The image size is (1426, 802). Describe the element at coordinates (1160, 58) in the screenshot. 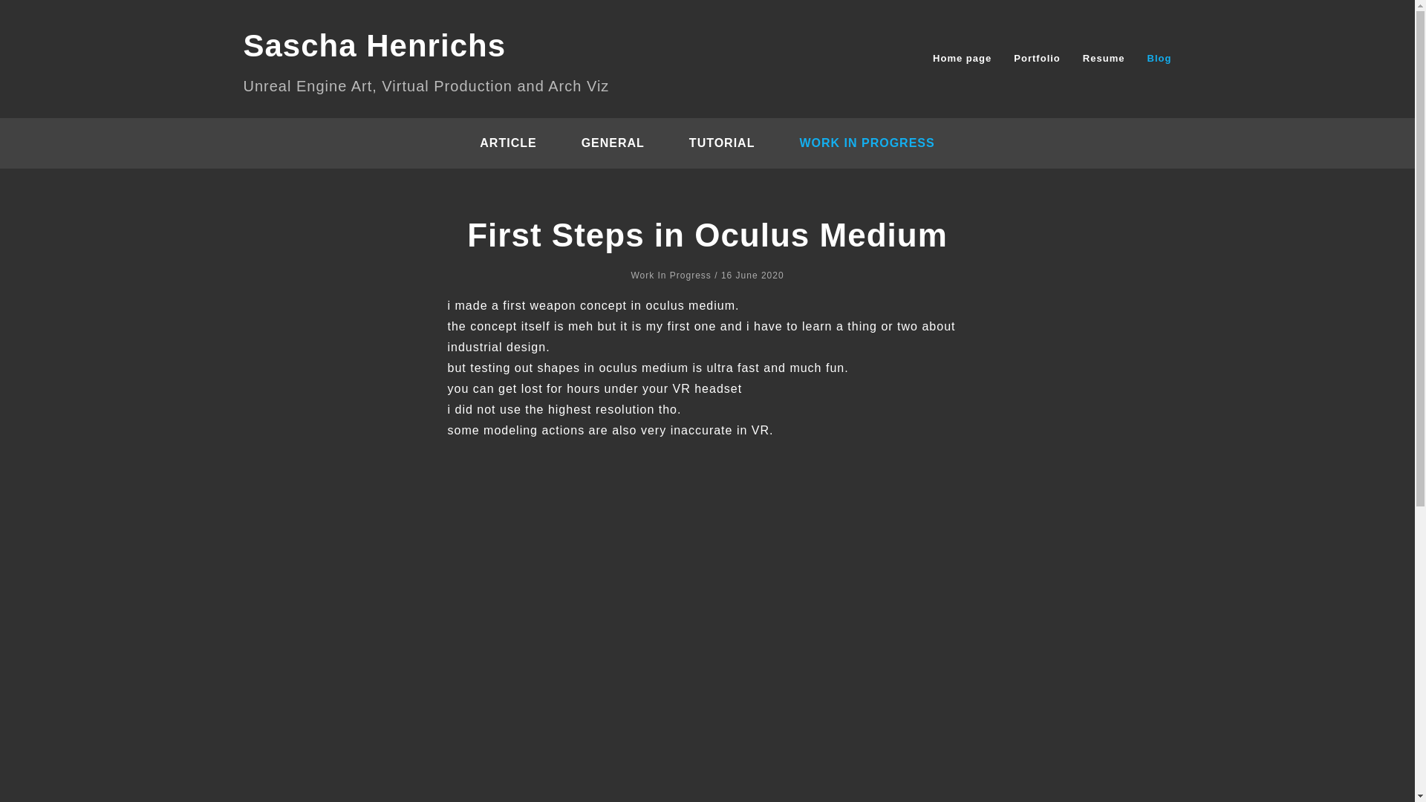

I see `Blog` at that location.